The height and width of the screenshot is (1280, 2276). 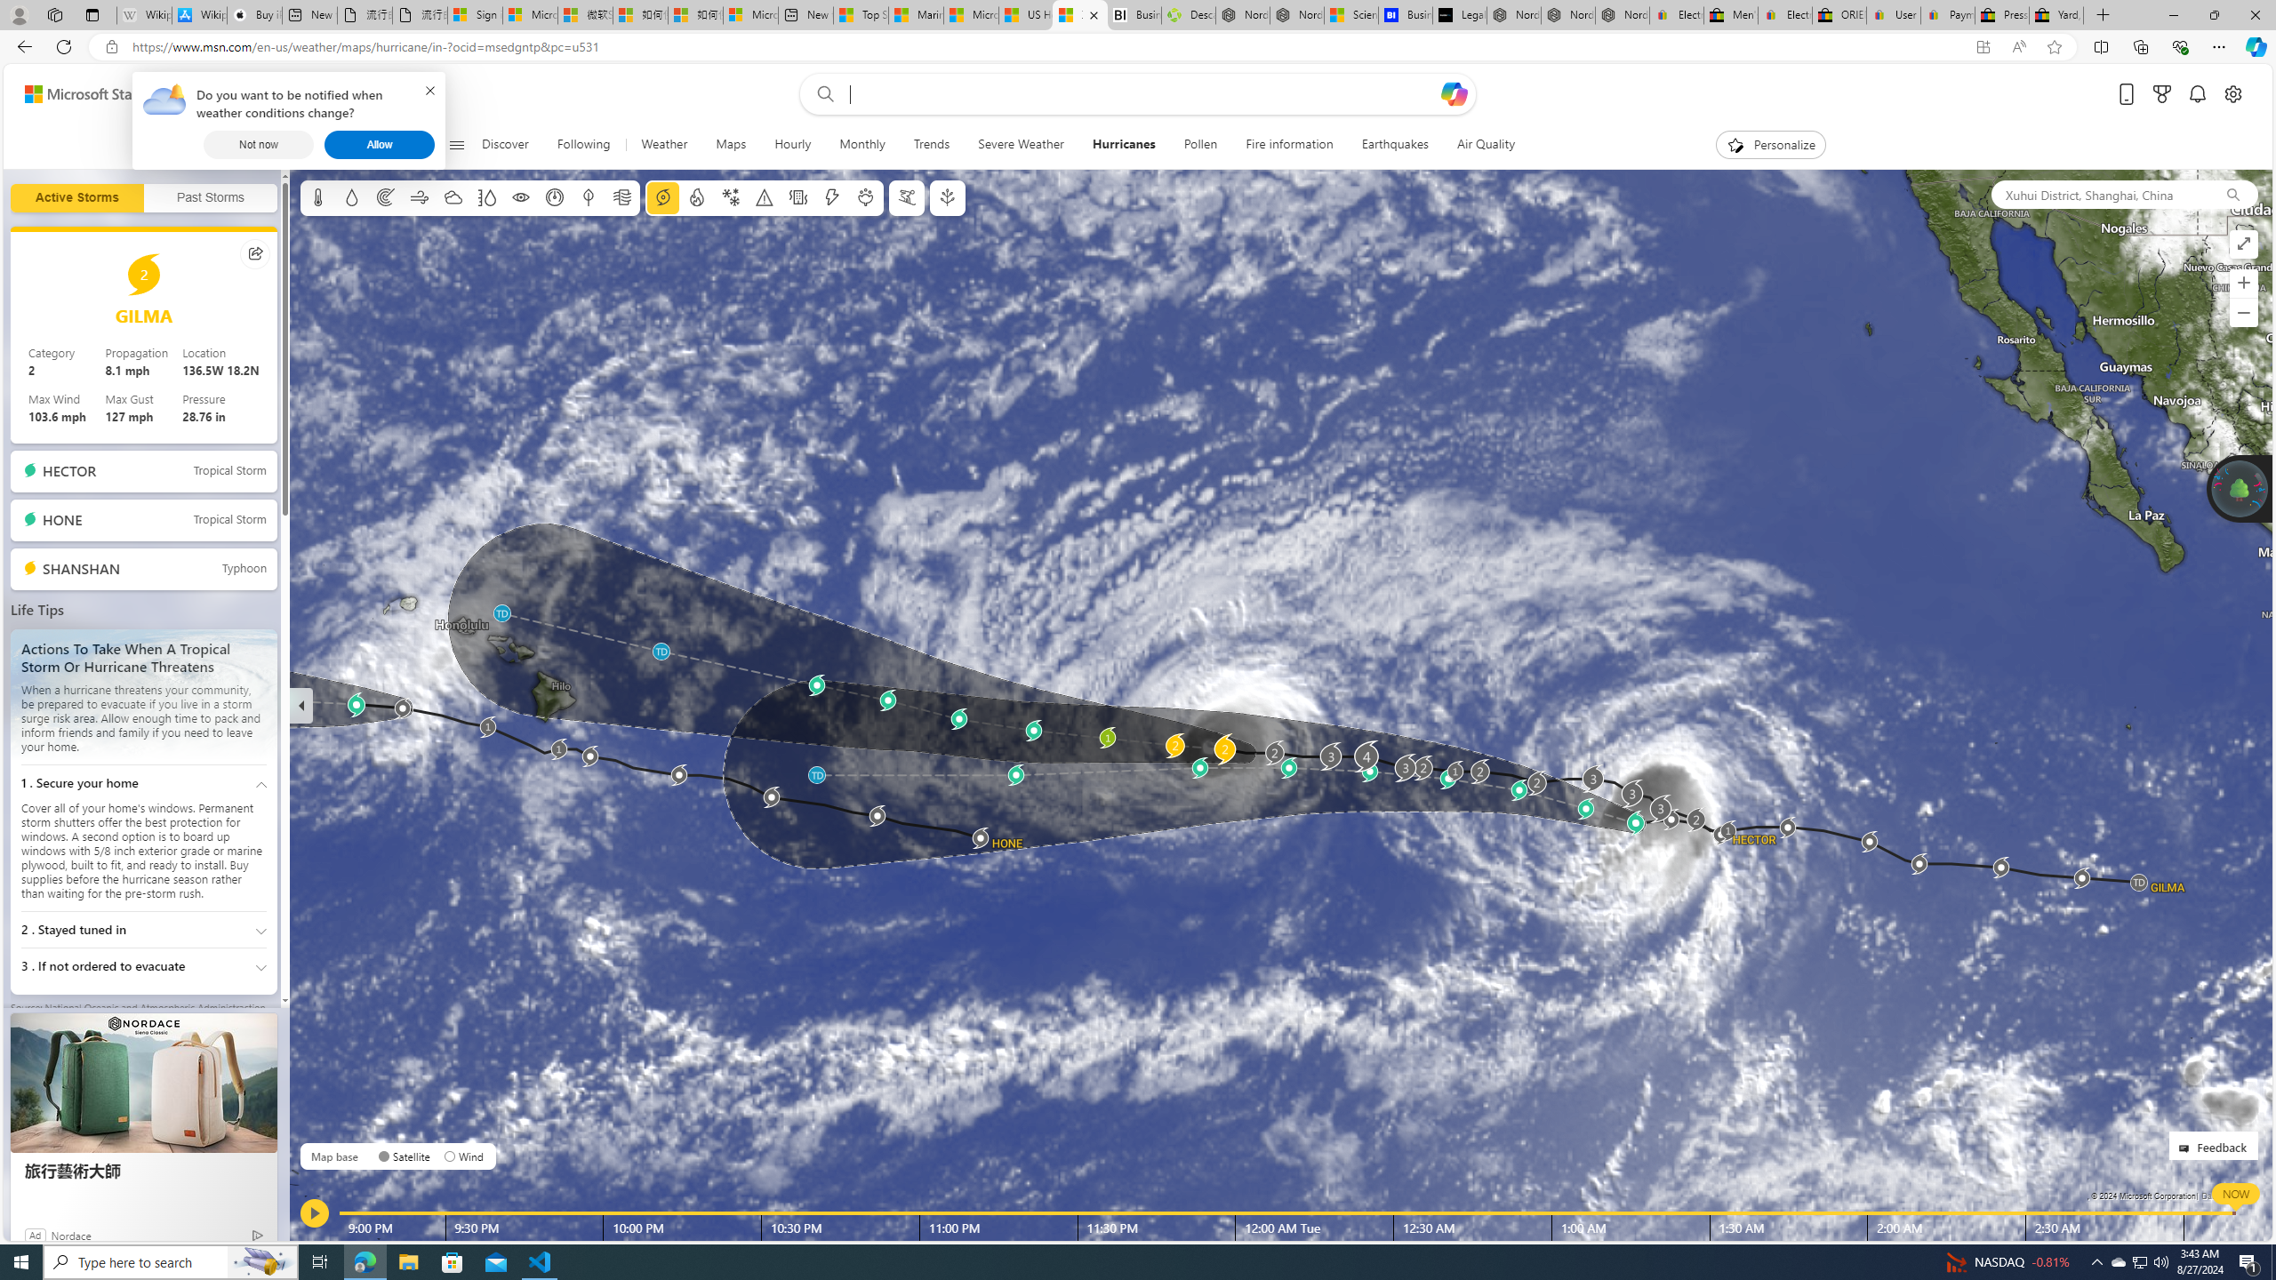 What do you see at coordinates (1394, 145) in the screenshot?
I see `Earthquakes` at bounding box center [1394, 145].